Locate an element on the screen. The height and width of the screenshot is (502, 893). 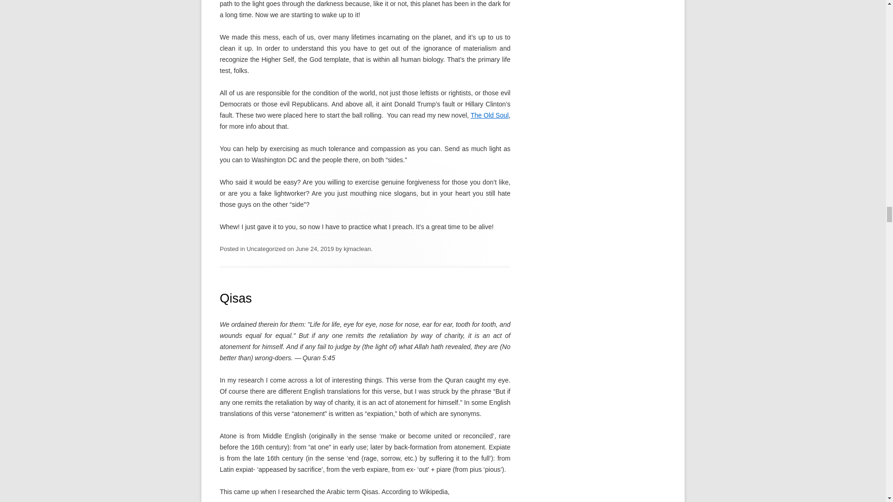
Qisas is located at coordinates (235, 298).